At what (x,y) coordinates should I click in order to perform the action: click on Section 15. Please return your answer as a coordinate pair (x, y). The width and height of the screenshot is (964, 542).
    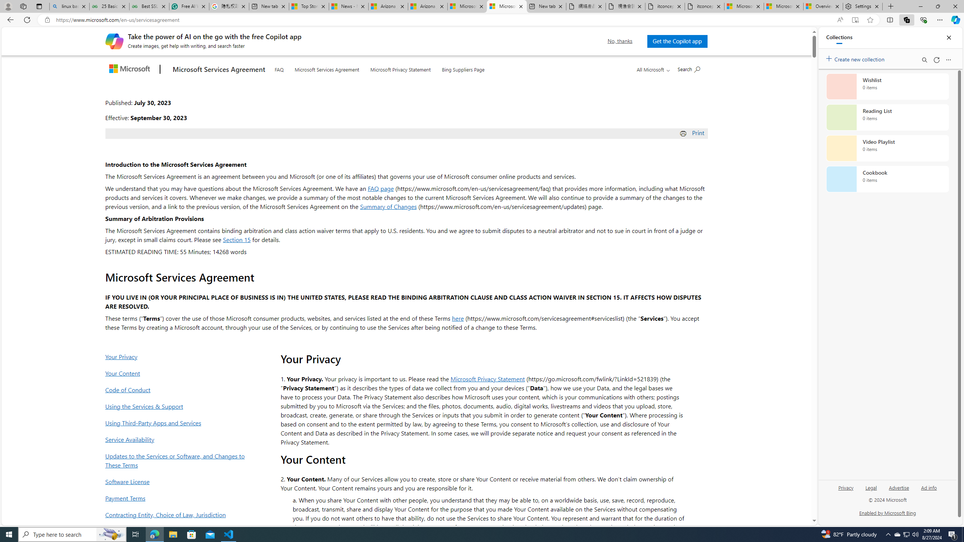
    Looking at the image, I should click on (236, 239).